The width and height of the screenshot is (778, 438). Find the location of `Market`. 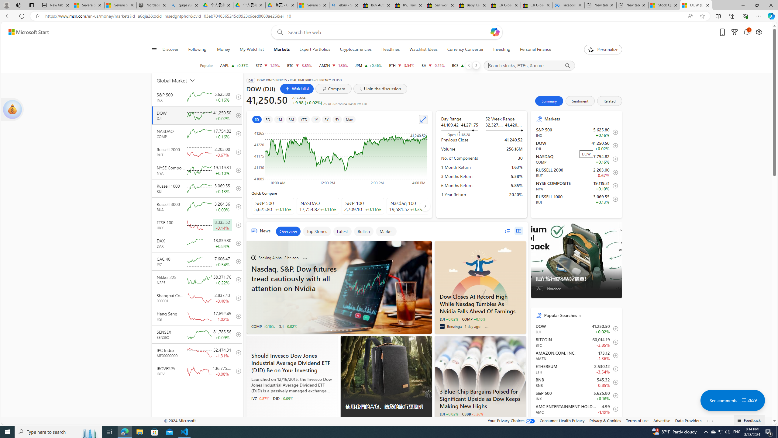

Market is located at coordinates (386, 231).